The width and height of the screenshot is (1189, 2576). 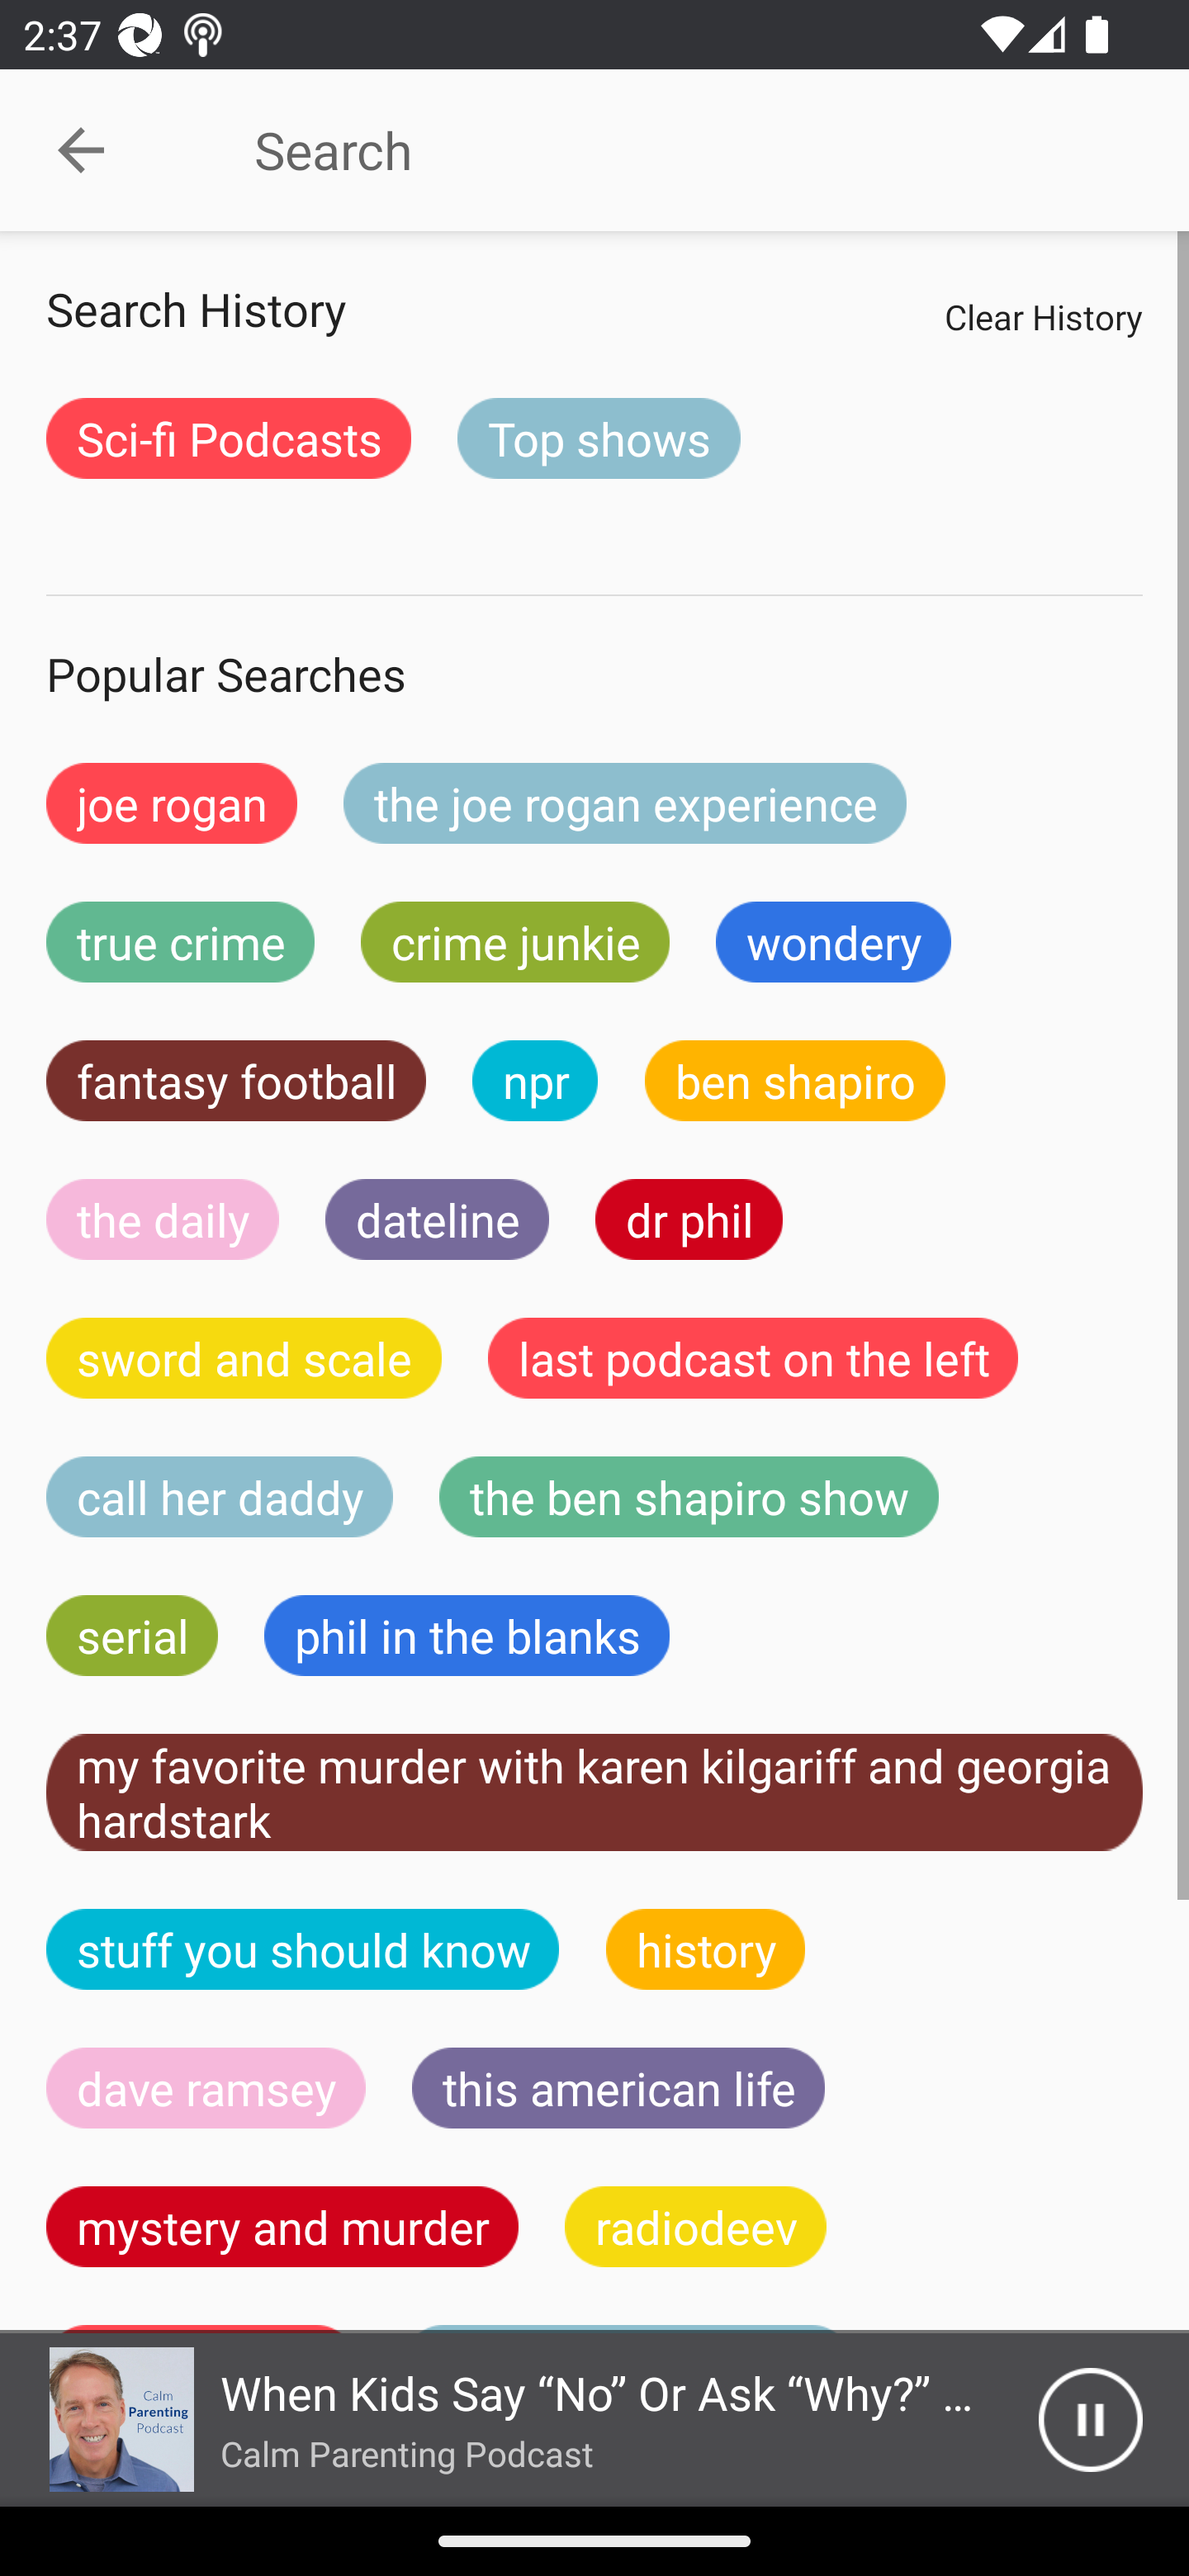 What do you see at coordinates (236, 1080) in the screenshot?
I see `fantasy football` at bounding box center [236, 1080].